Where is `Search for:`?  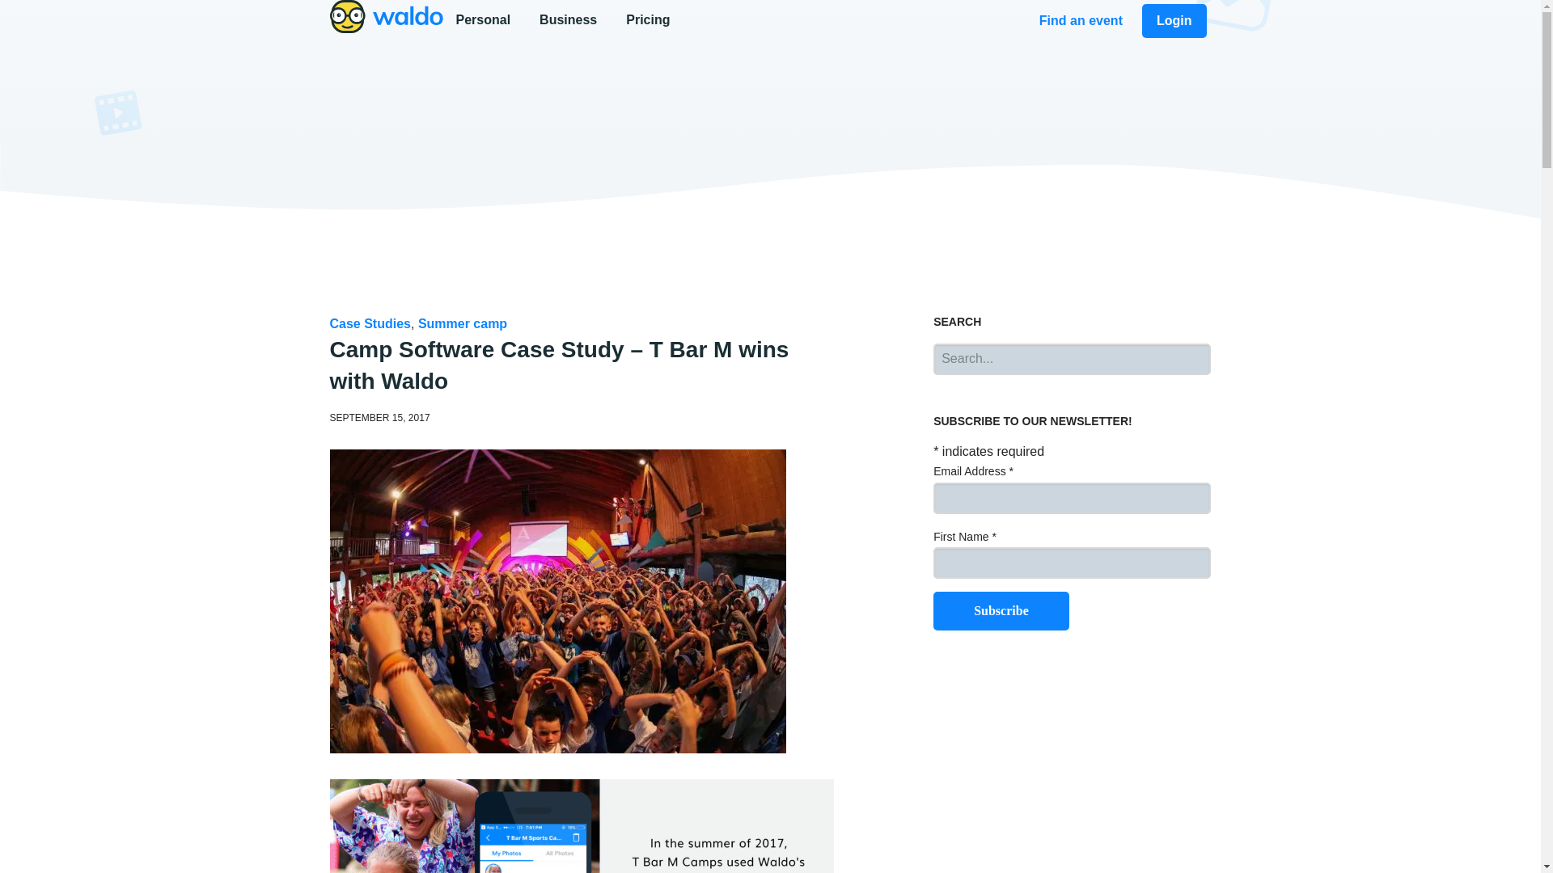 Search for: is located at coordinates (485, 19).